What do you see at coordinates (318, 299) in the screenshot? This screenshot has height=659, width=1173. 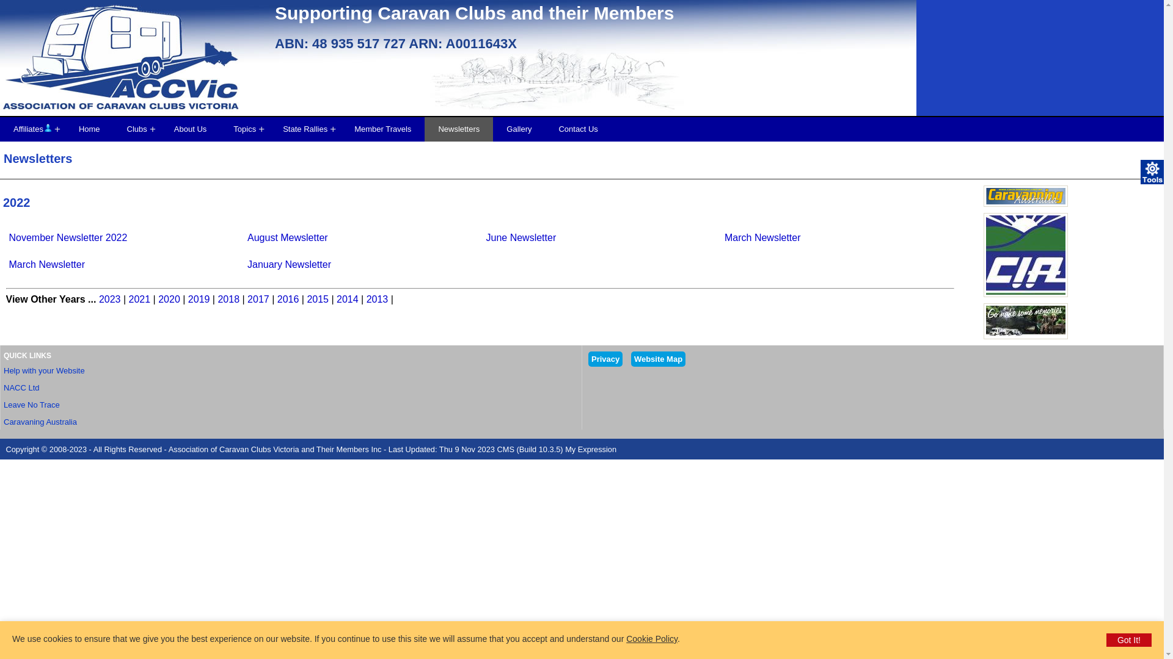 I see `2015` at bounding box center [318, 299].